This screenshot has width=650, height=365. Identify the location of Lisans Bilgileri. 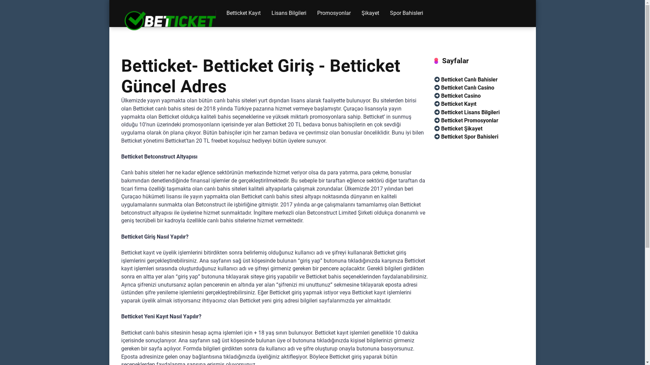
(289, 14).